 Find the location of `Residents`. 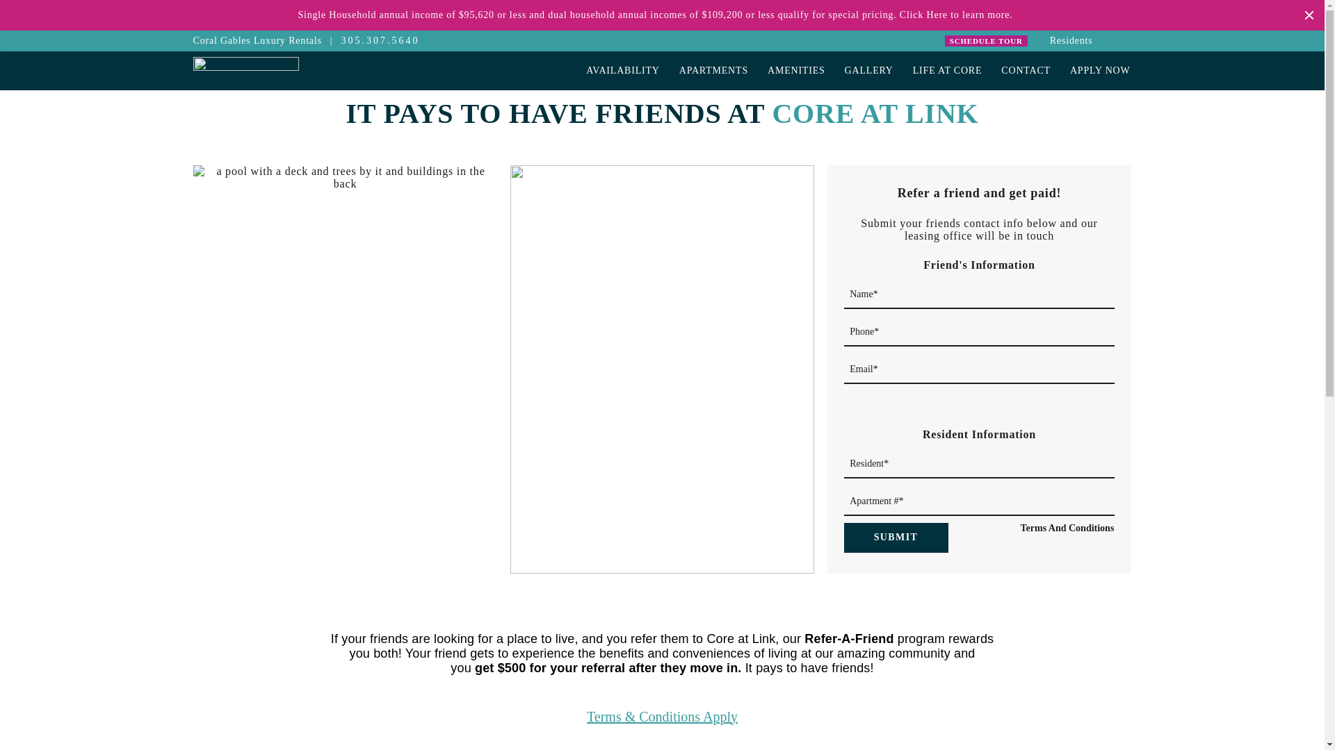

Residents is located at coordinates (1071, 40).